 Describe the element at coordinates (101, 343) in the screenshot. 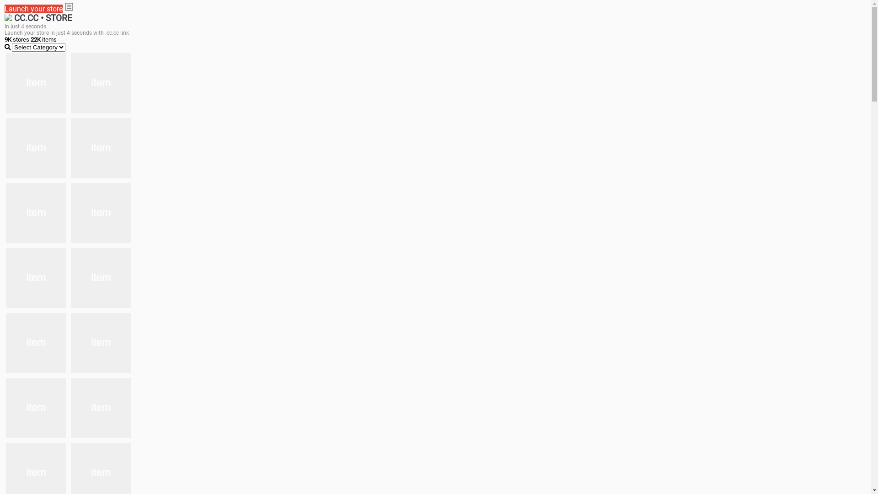

I see `Zapatillas pumas` at that location.